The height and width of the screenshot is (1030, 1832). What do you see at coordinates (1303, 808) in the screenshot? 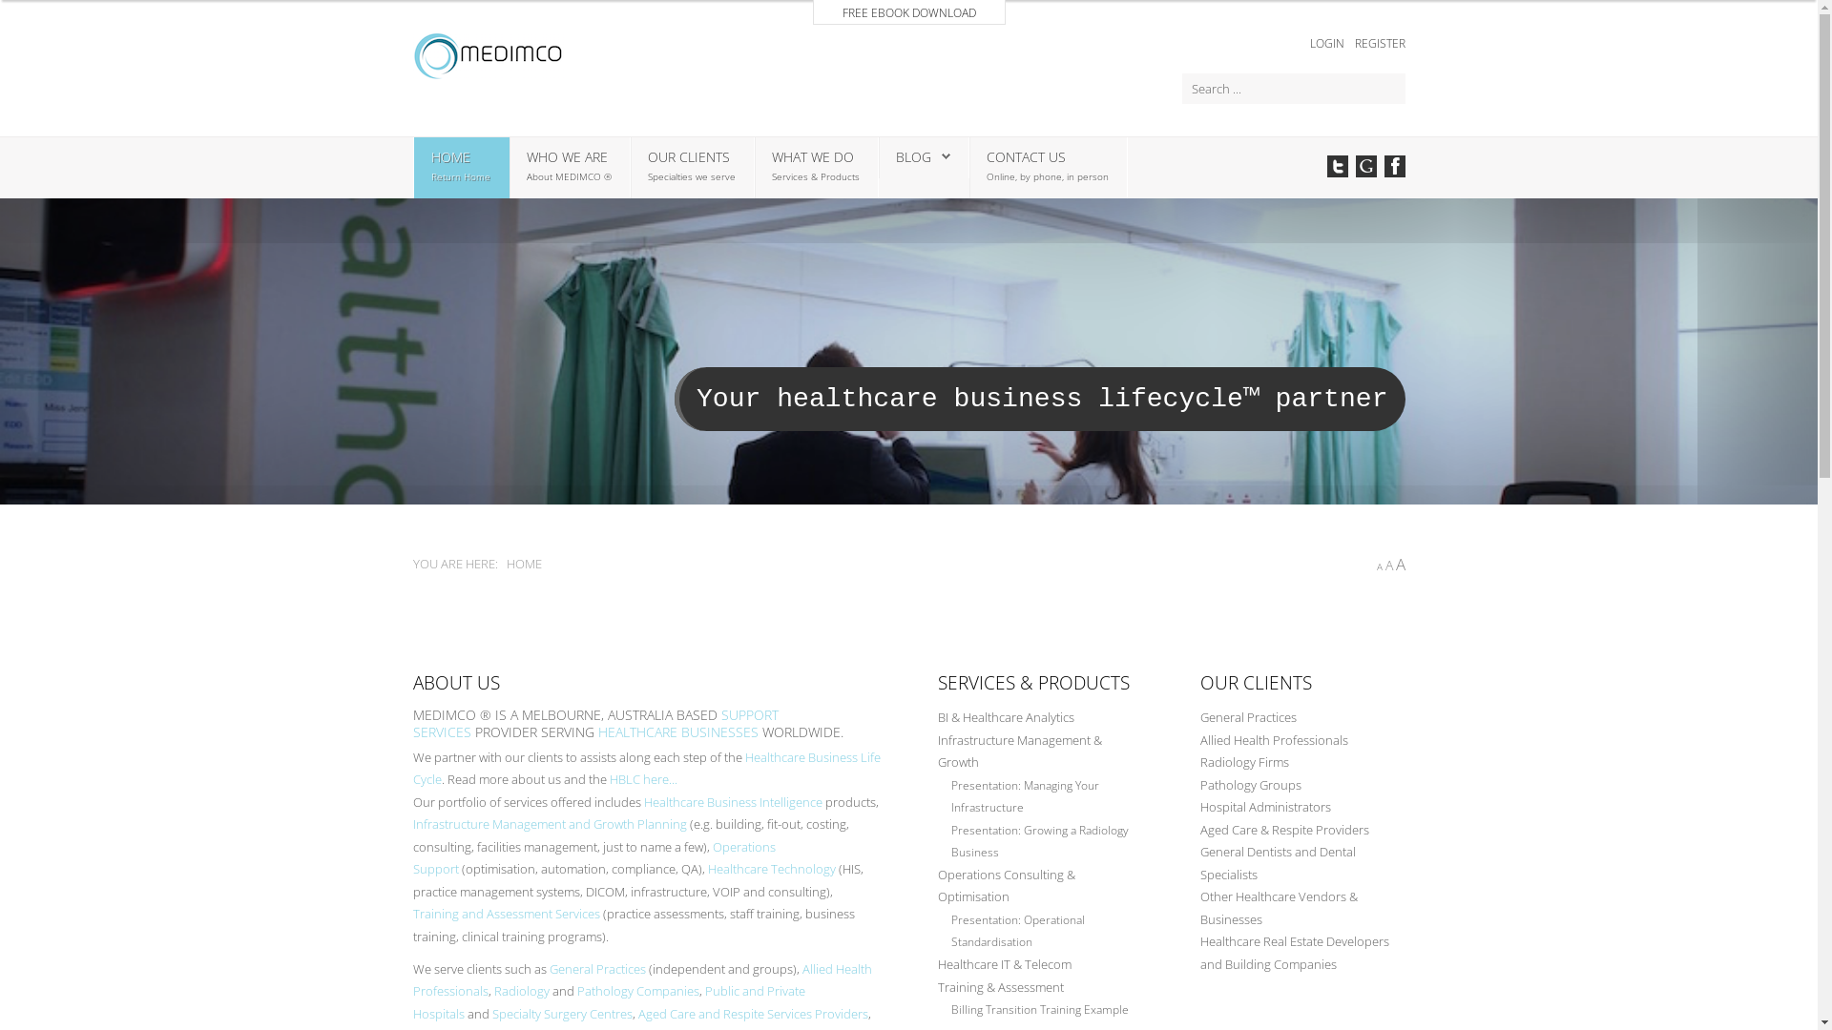
I see `Hospital Administrators` at bounding box center [1303, 808].